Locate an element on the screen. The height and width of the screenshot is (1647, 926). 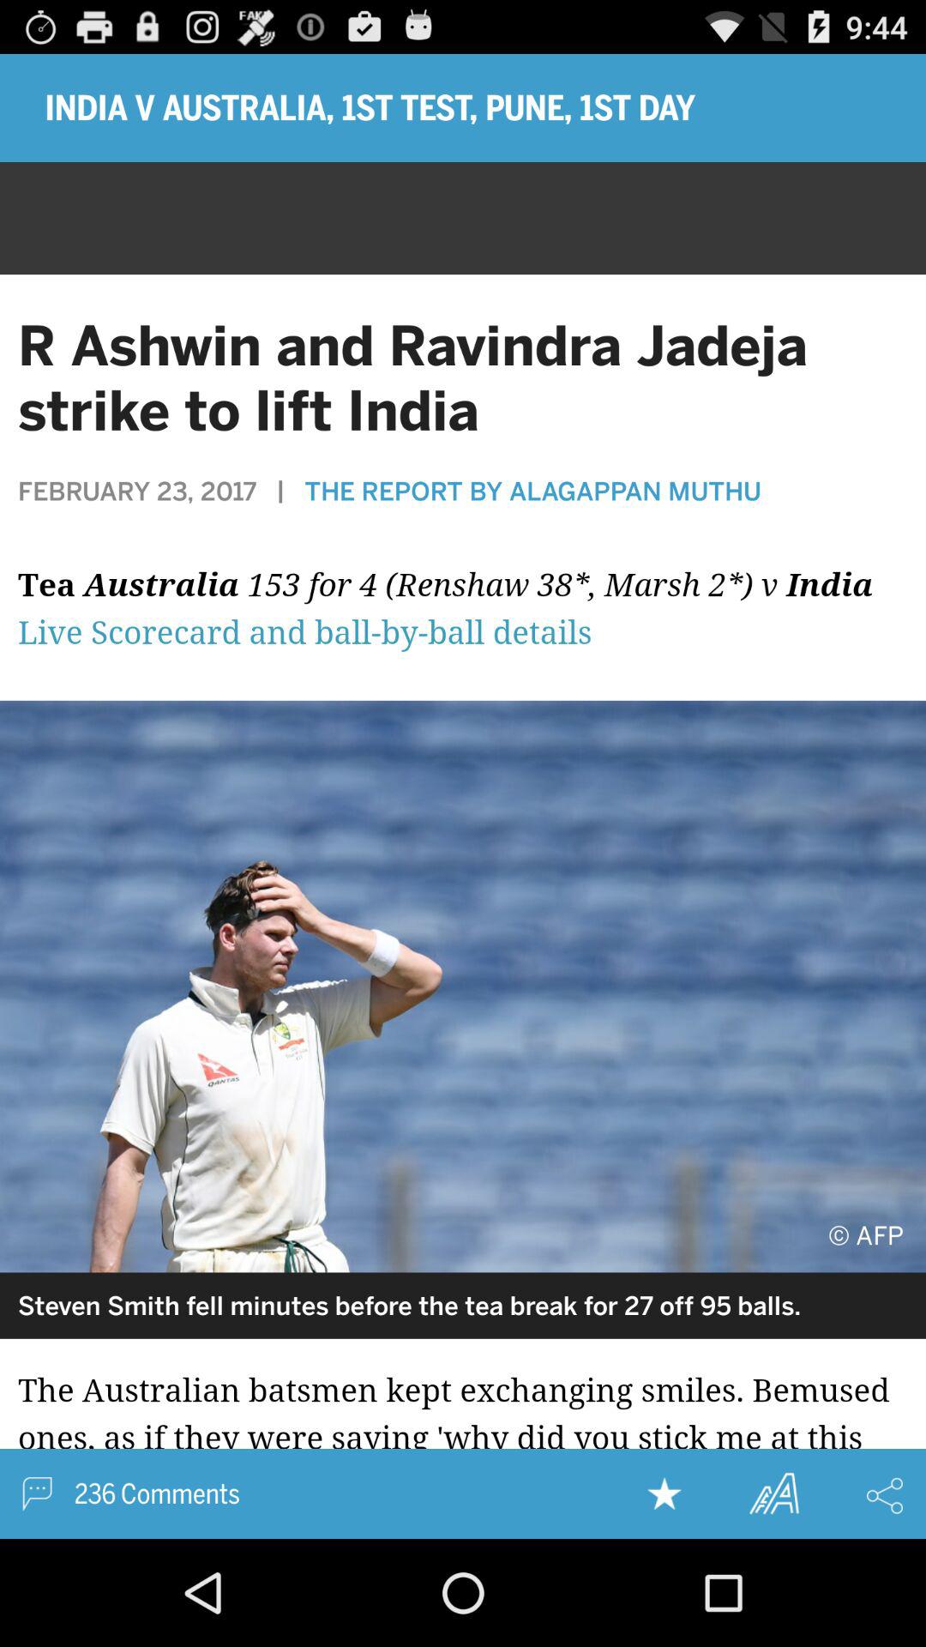
share icon is located at coordinates (885, 1495).